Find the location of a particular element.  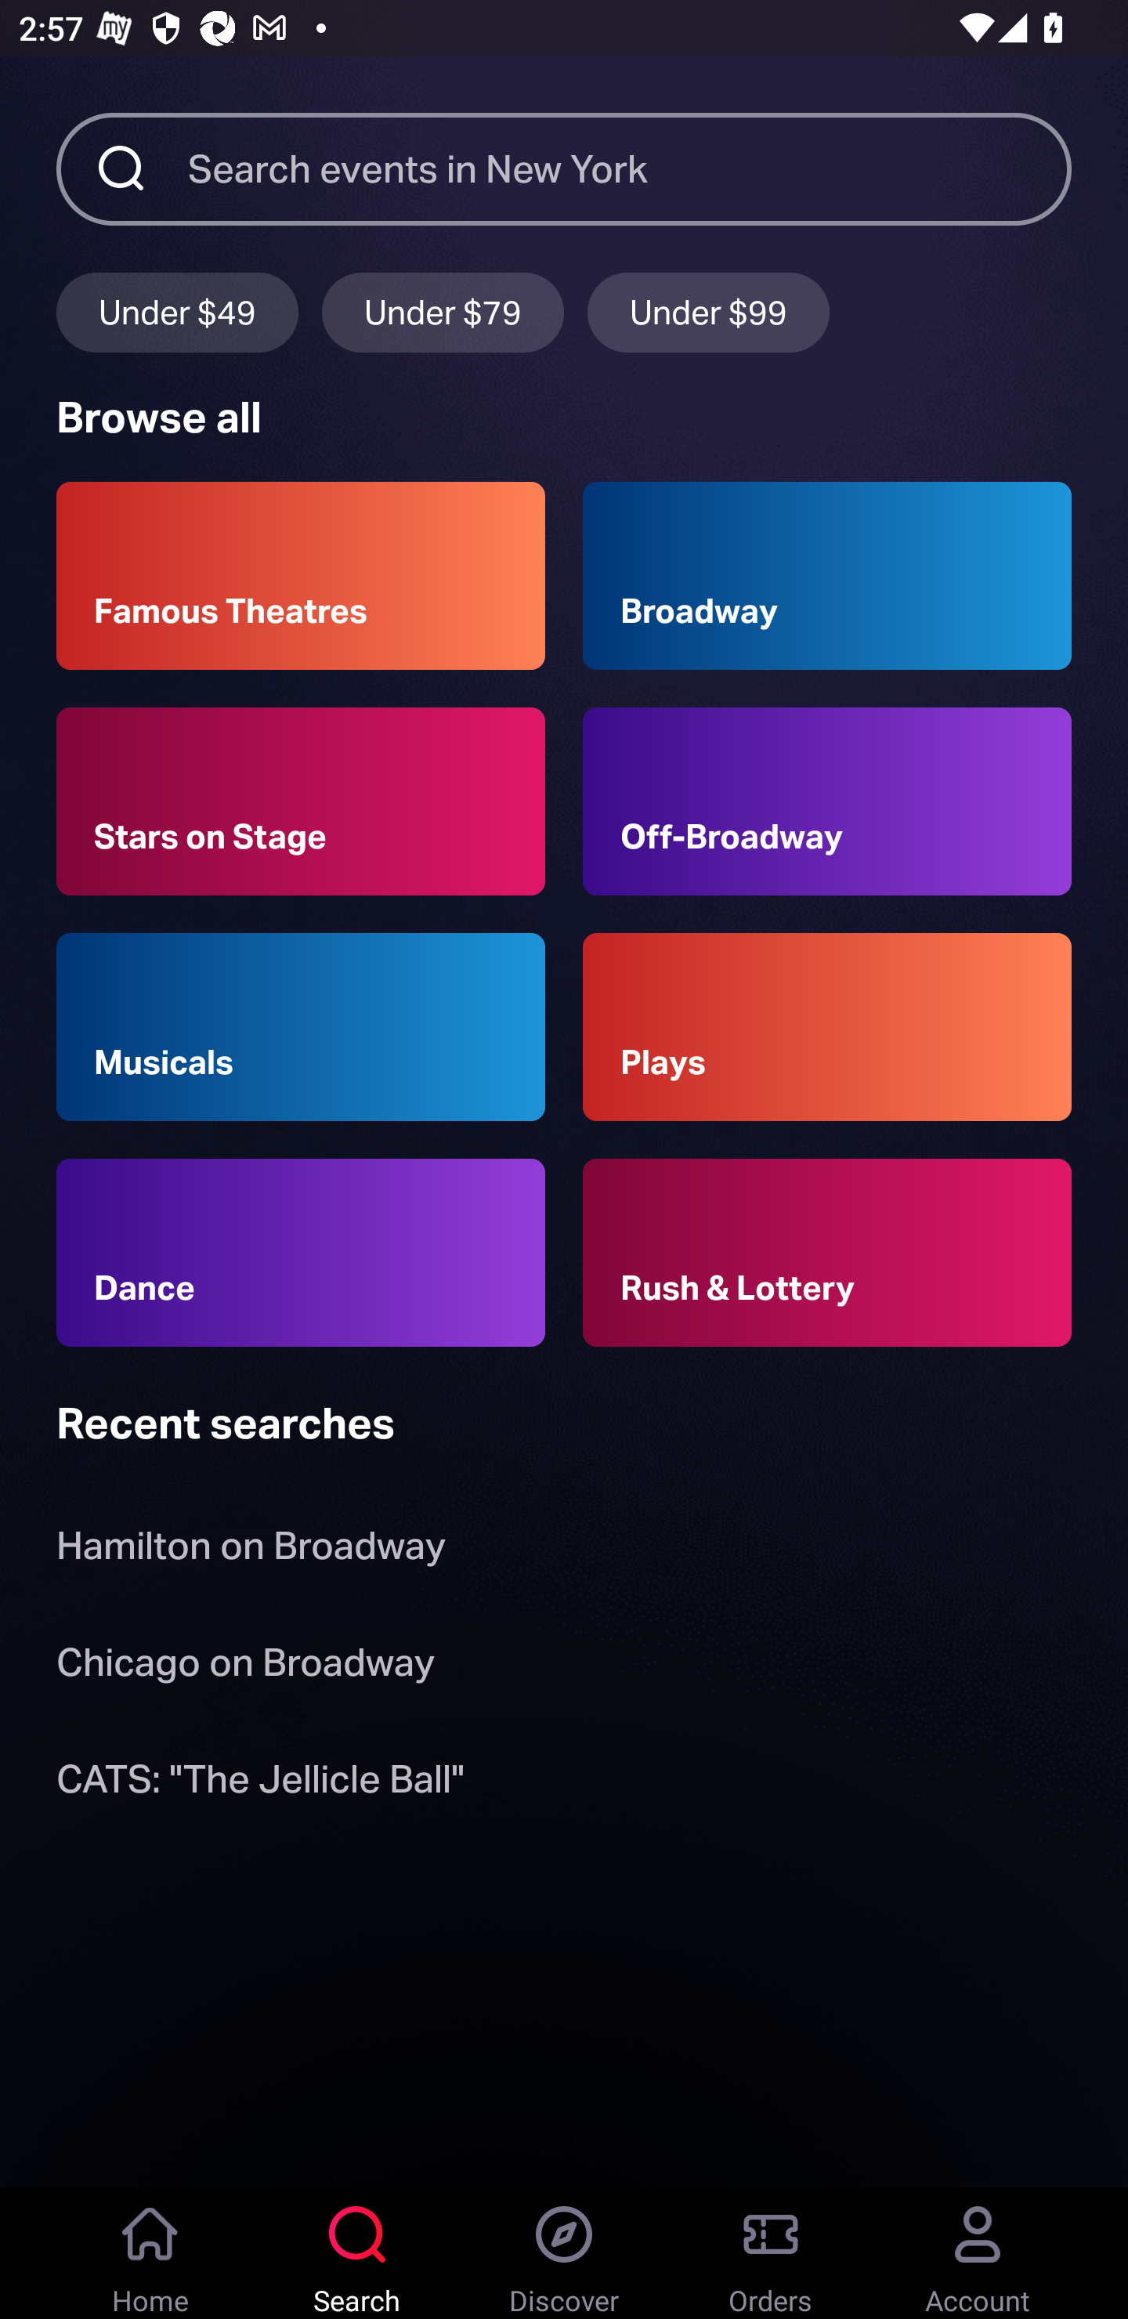

Orders is located at coordinates (771, 2253).